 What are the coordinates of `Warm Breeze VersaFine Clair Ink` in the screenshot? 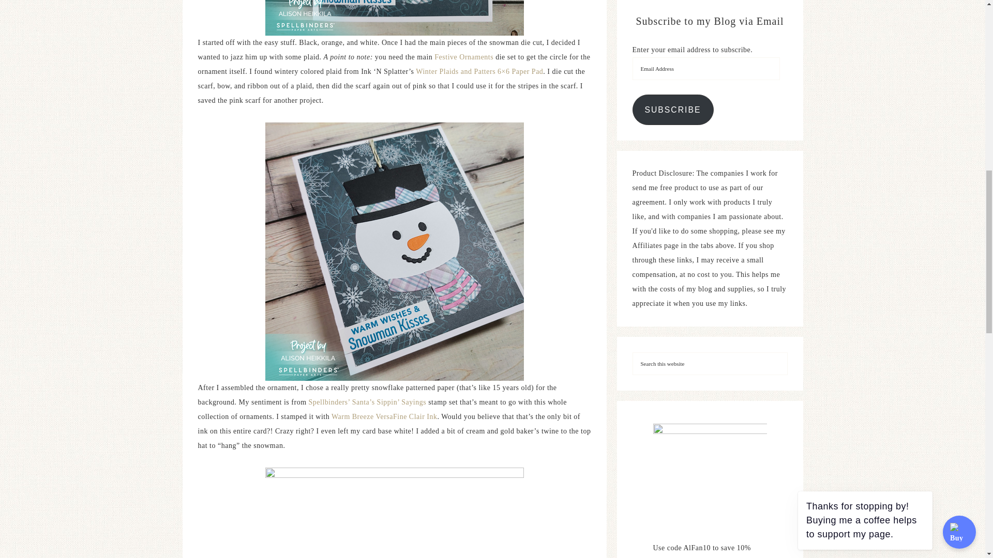 It's located at (385, 416).